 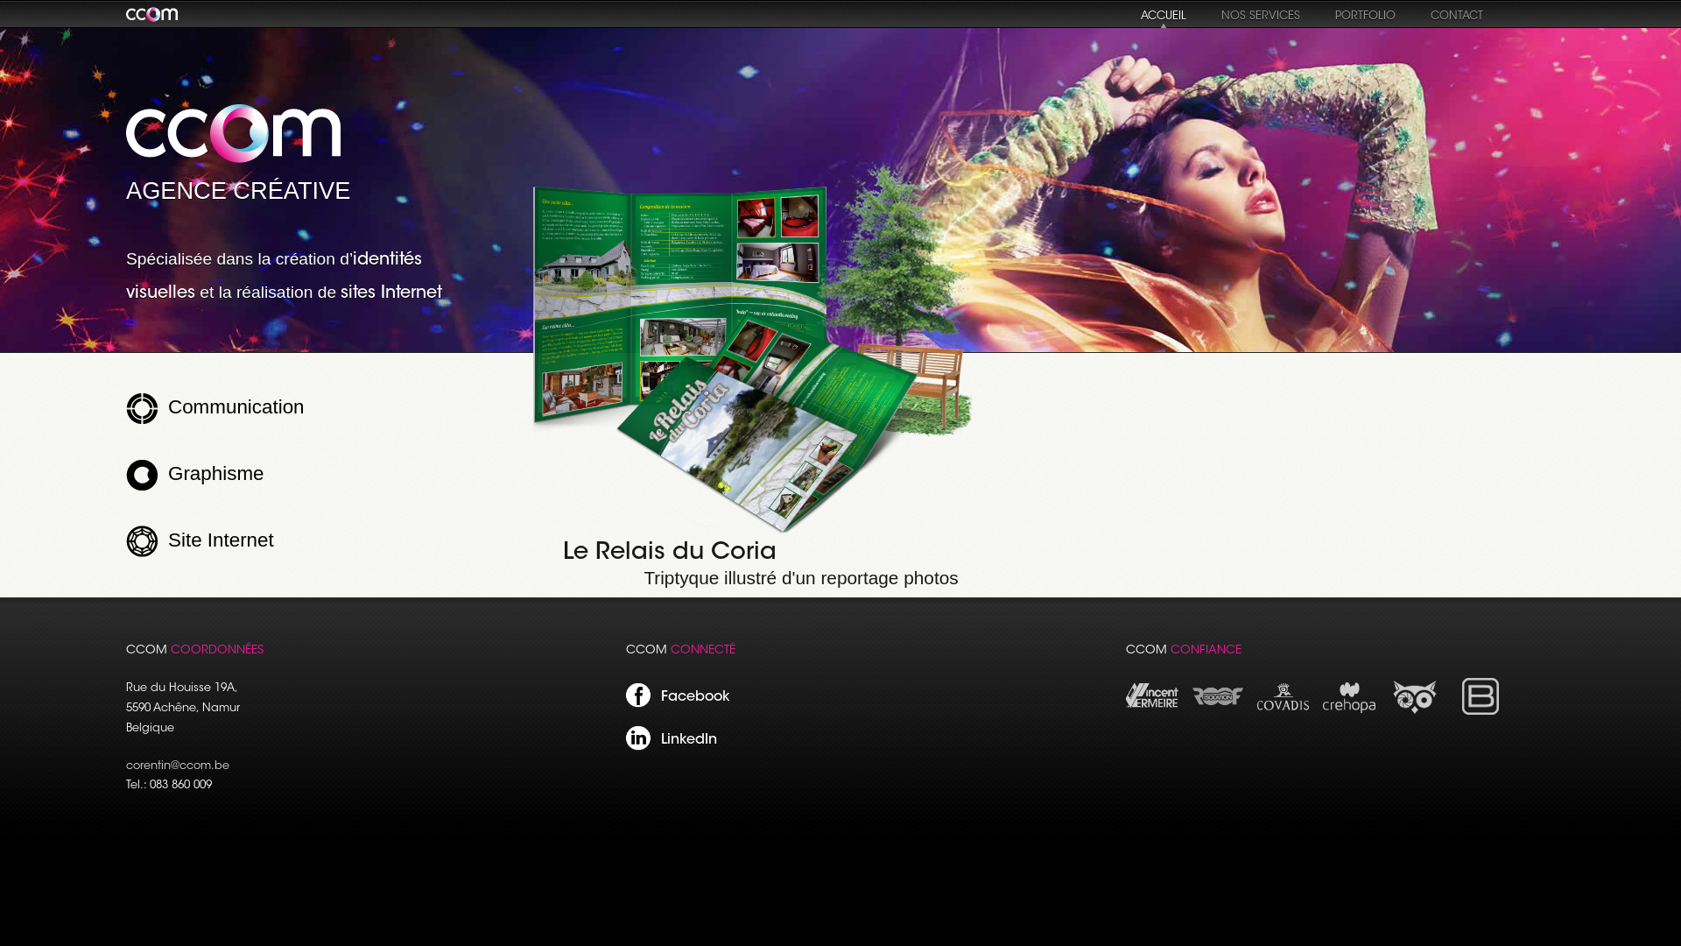 I want to click on LinkedIn, so click(x=638, y=739).